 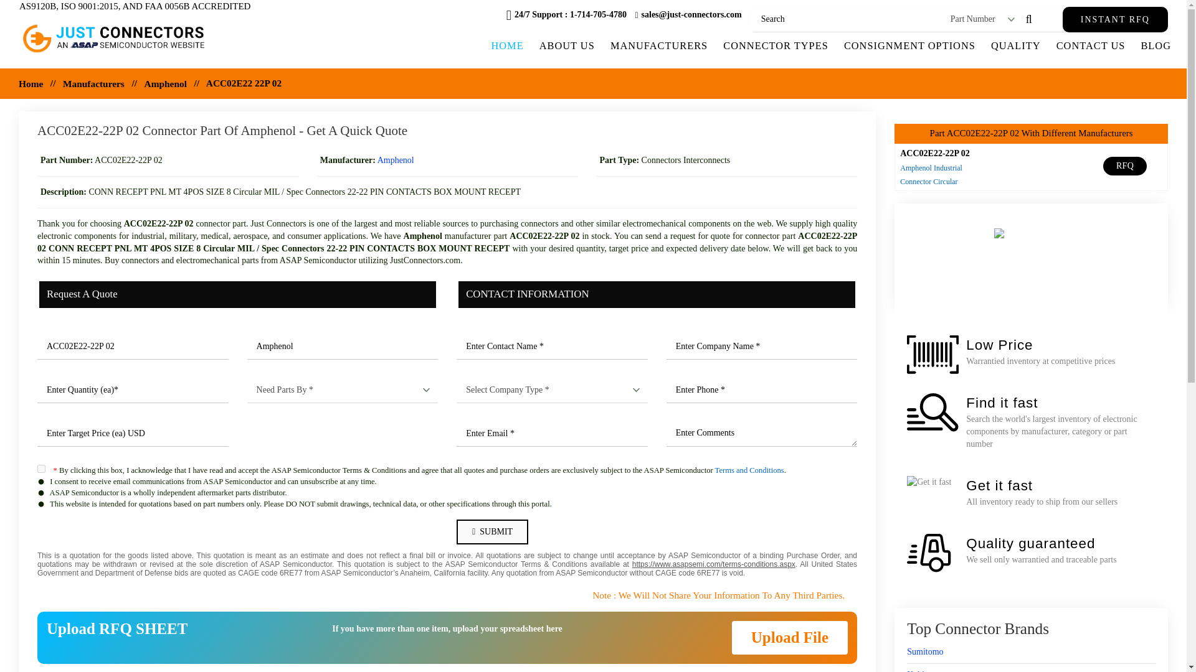 I want to click on Manufacturers, so click(x=93, y=83).